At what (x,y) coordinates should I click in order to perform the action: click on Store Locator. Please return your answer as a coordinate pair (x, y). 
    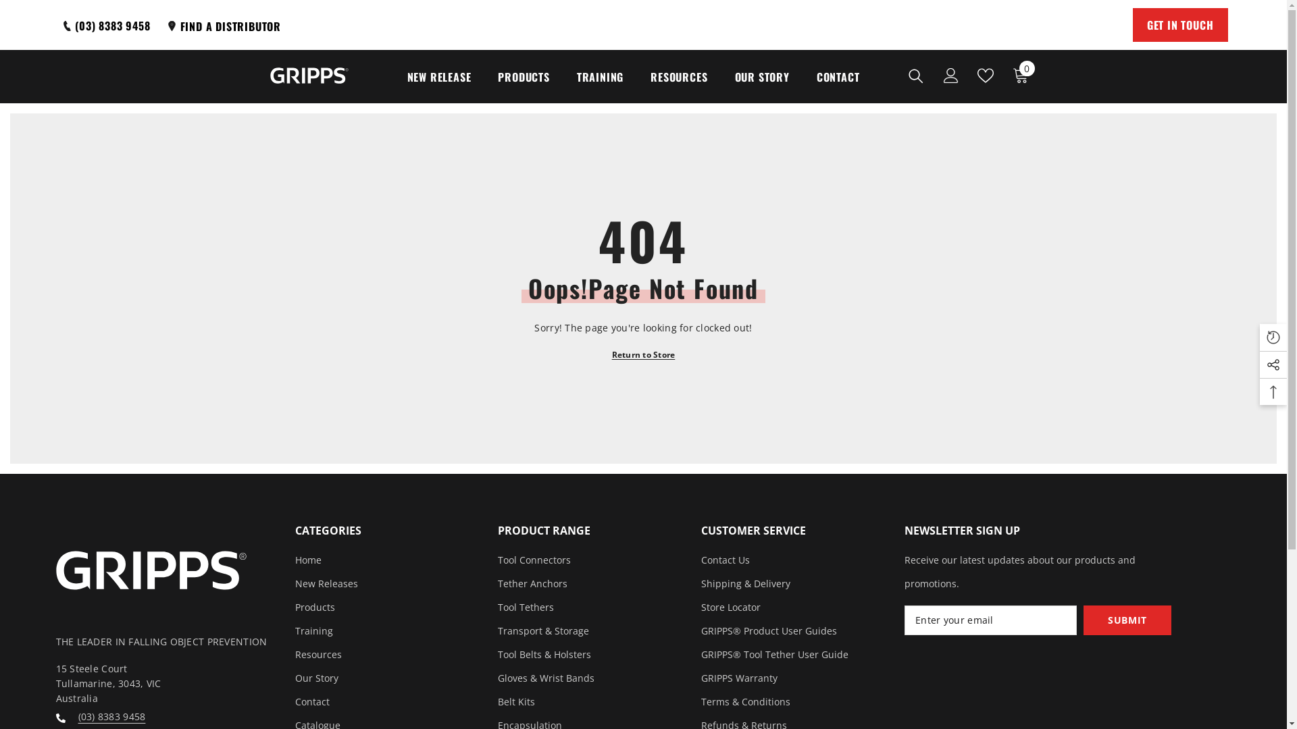
    Looking at the image, I should click on (731, 607).